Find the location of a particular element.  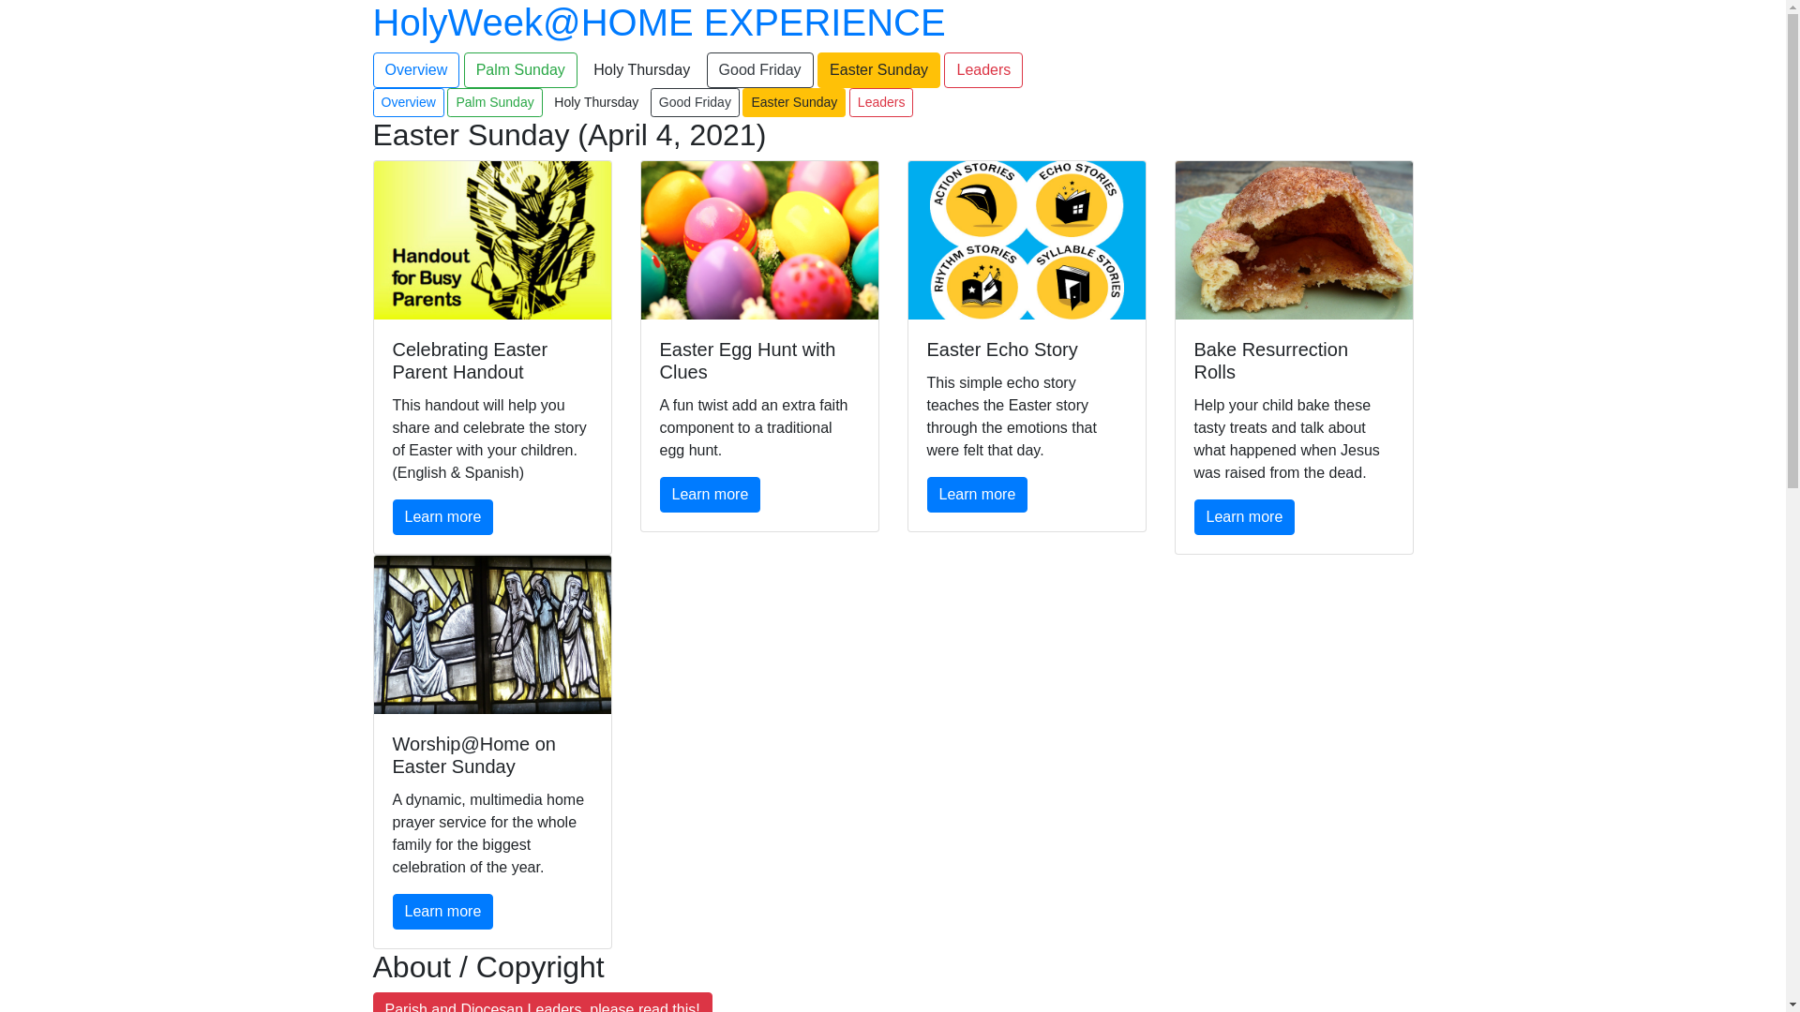

Good Friday is located at coordinates (696, 103).